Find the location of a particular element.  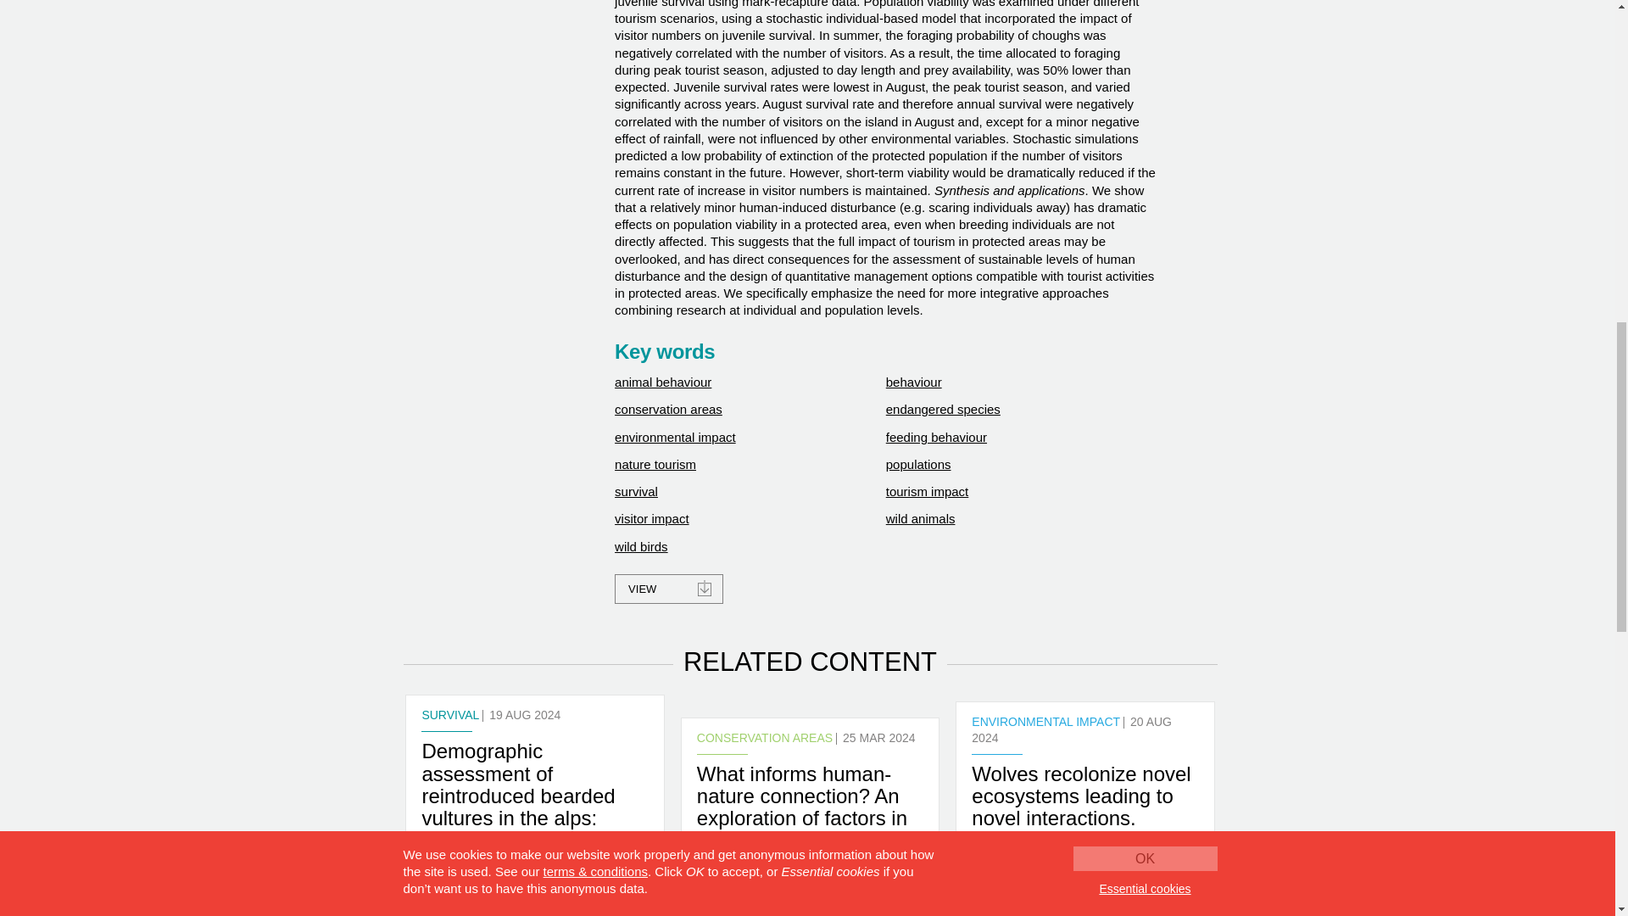

behaviour is located at coordinates (914, 382).